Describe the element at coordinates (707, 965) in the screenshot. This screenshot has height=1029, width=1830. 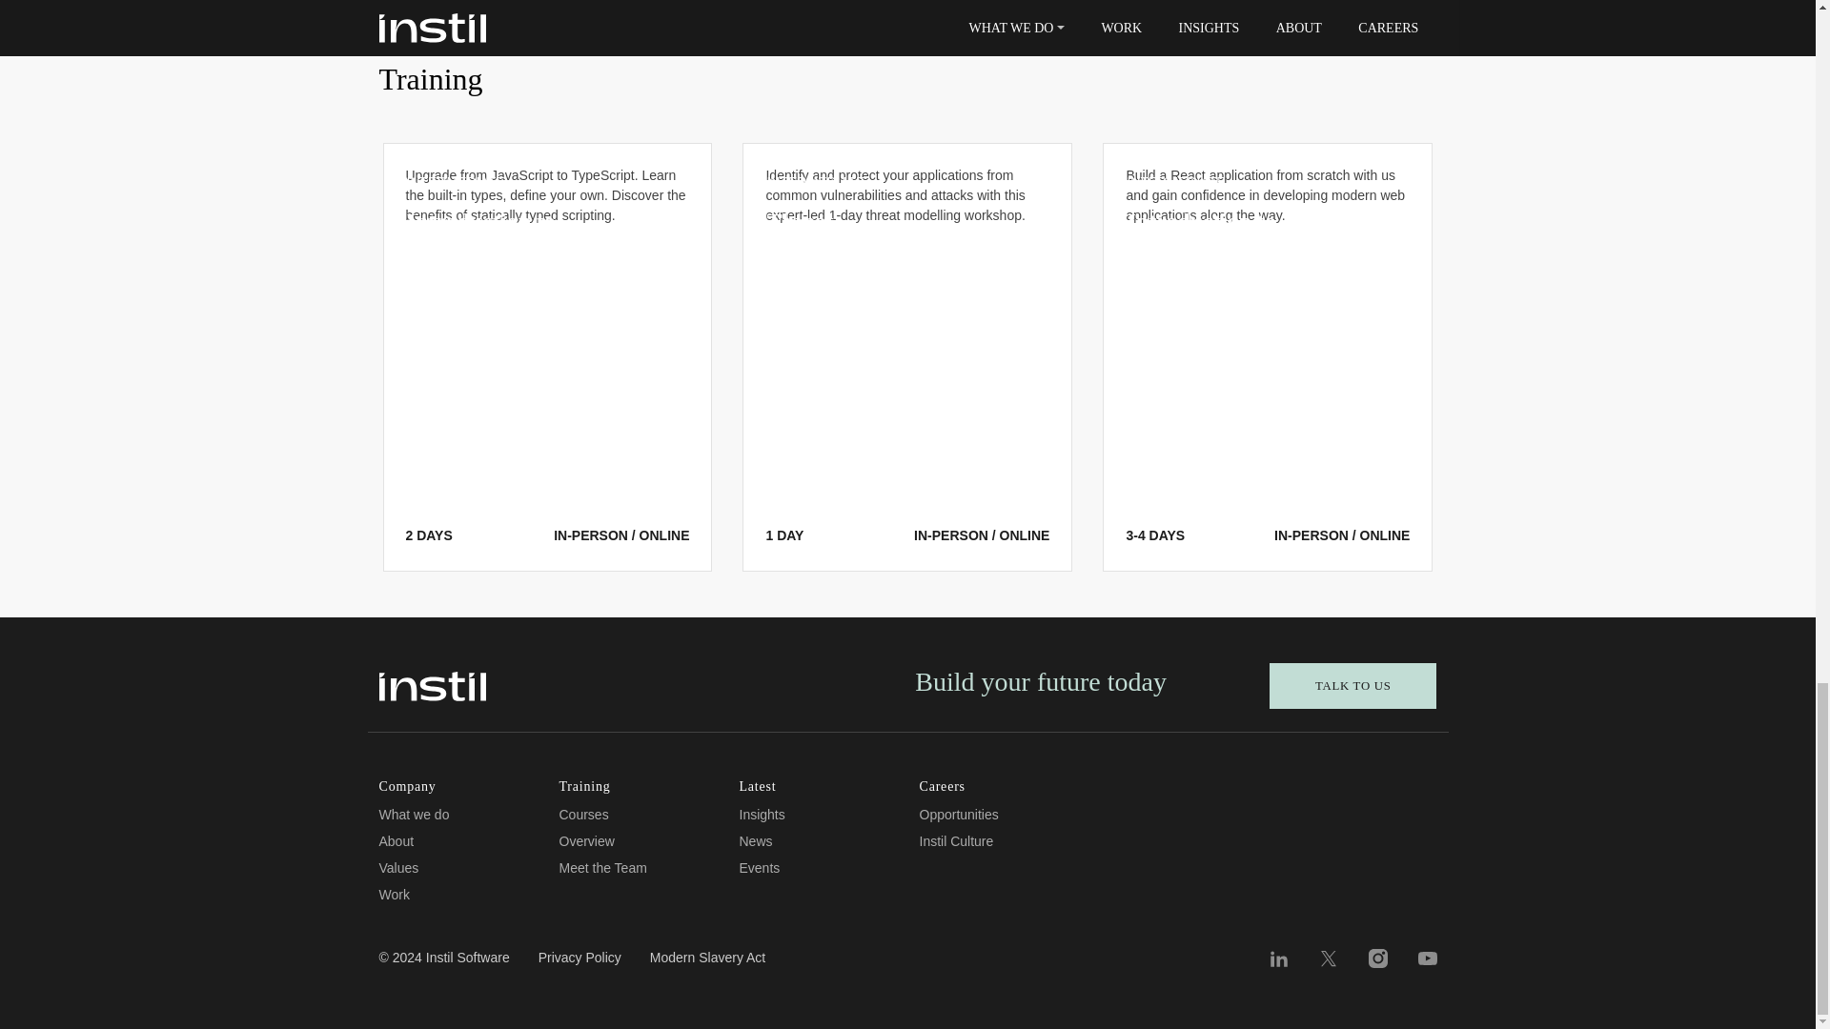
I see `Modern Slavery Act` at that location.